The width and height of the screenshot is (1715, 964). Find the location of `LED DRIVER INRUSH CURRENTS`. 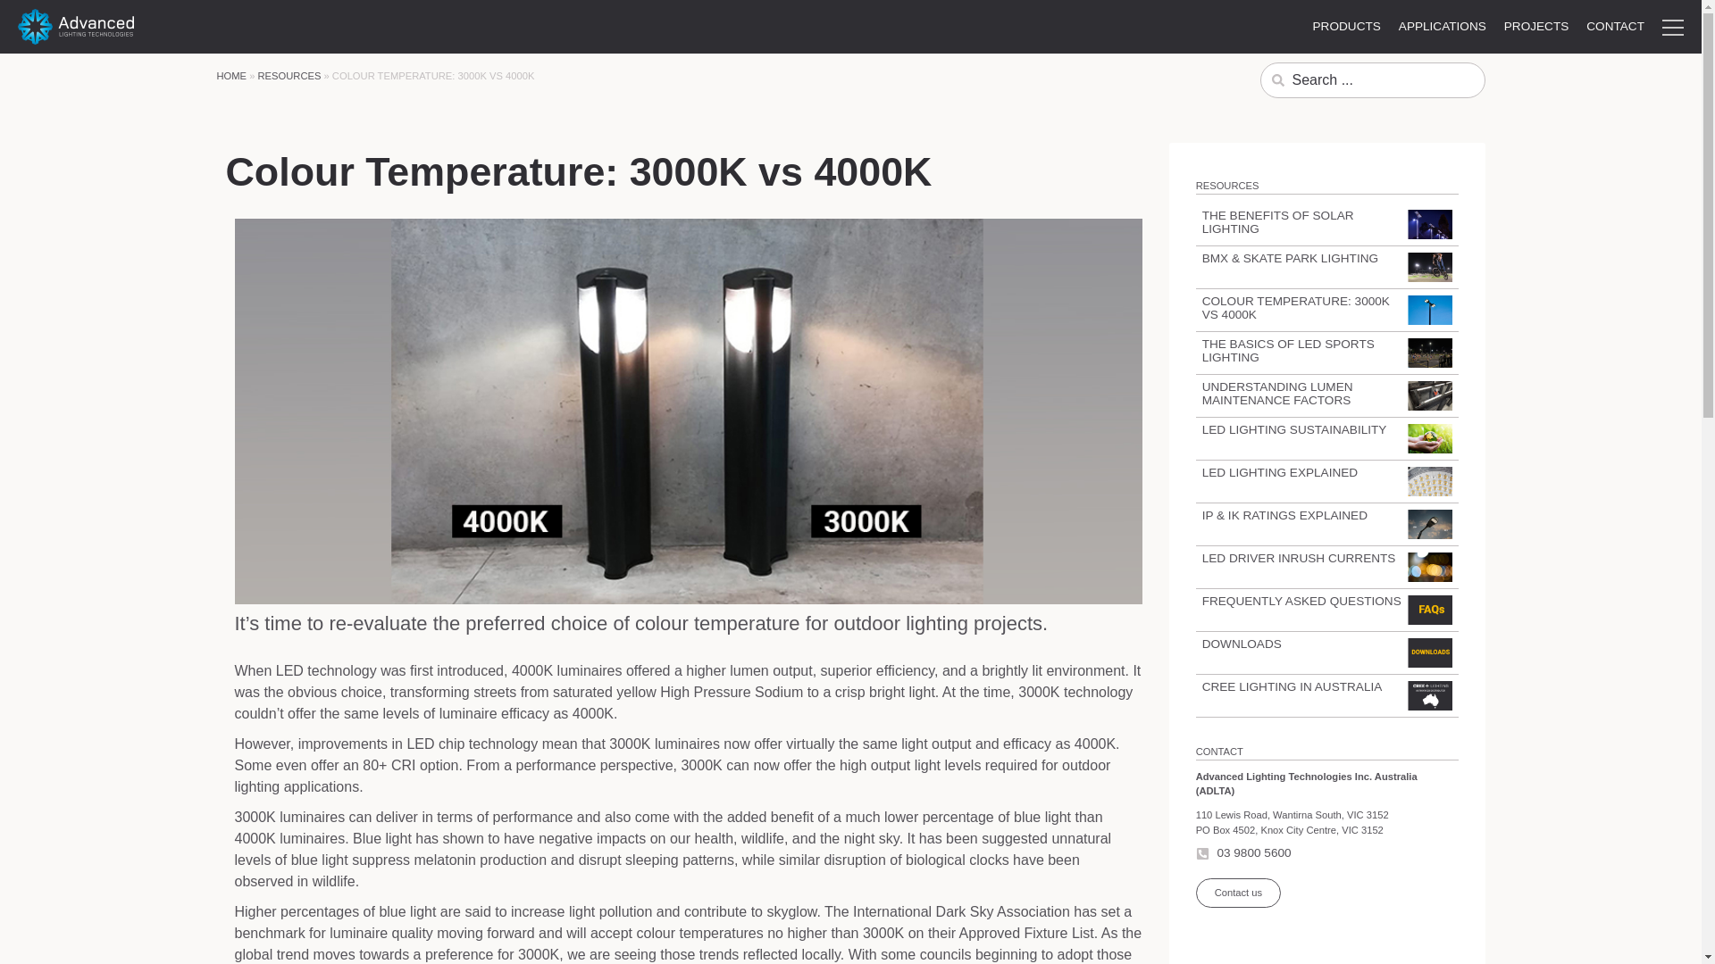

LED DRIVER INRUSH CURRENTS is located at coordinates (1299, 557).